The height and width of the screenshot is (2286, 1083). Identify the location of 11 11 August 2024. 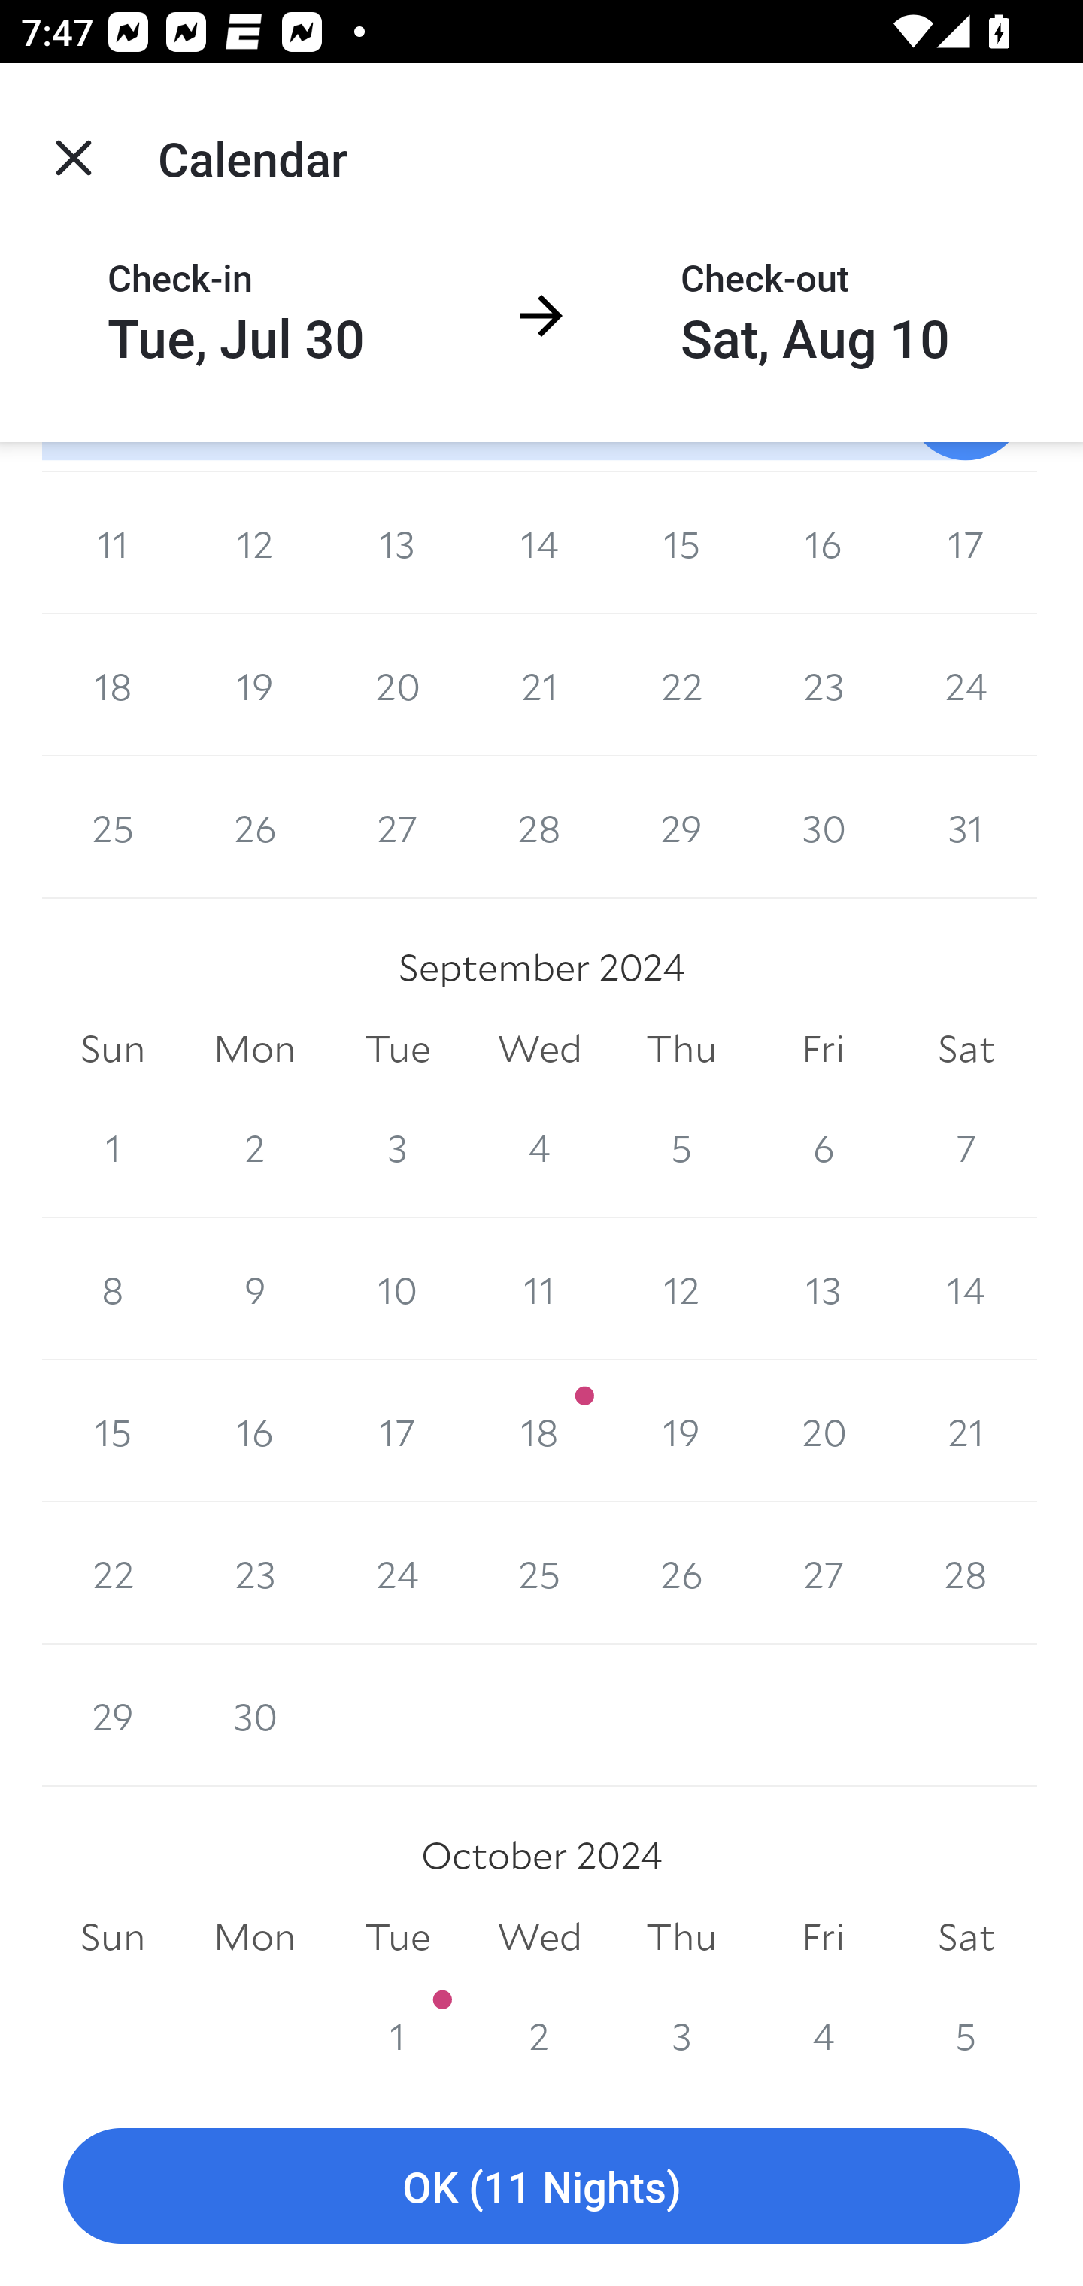
(113, 544).